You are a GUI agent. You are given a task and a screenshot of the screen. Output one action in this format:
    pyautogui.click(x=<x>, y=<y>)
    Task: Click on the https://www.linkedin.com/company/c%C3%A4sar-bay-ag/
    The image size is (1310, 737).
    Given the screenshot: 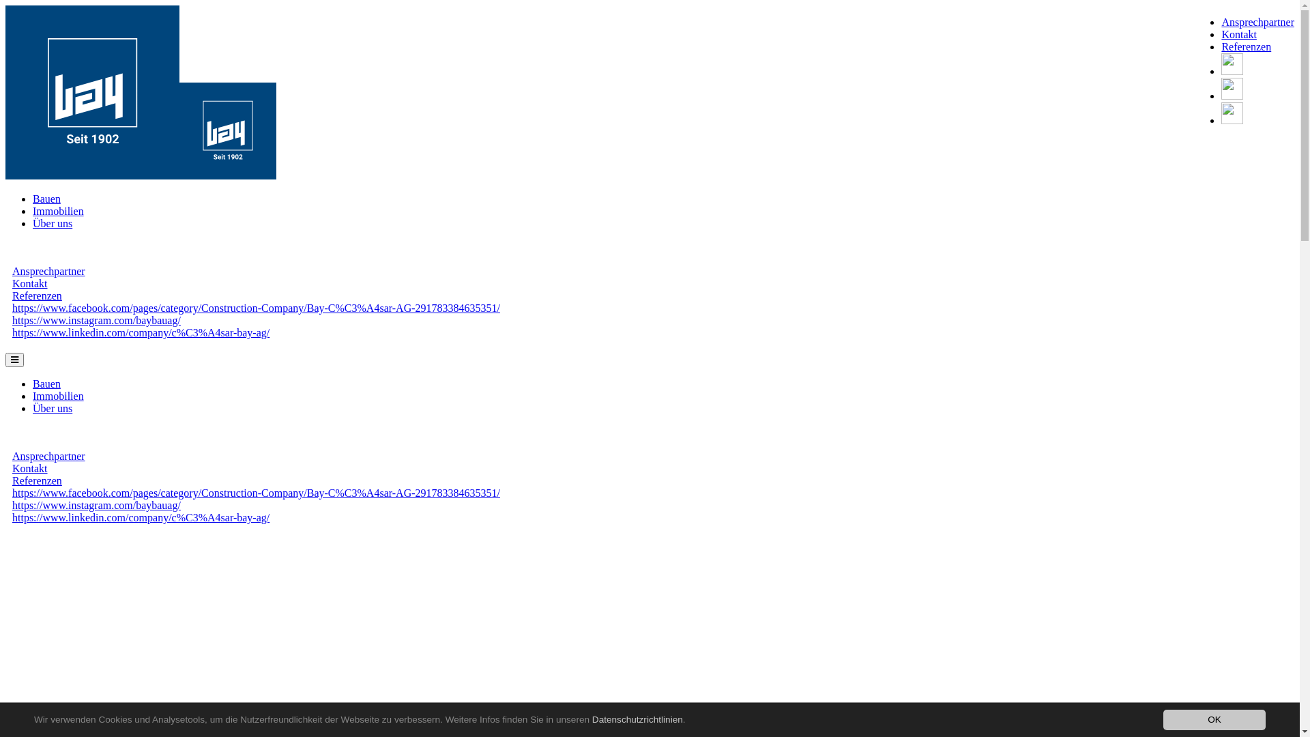 What is the action you would take?
    pyautogui.click(x=141, y=517)
    